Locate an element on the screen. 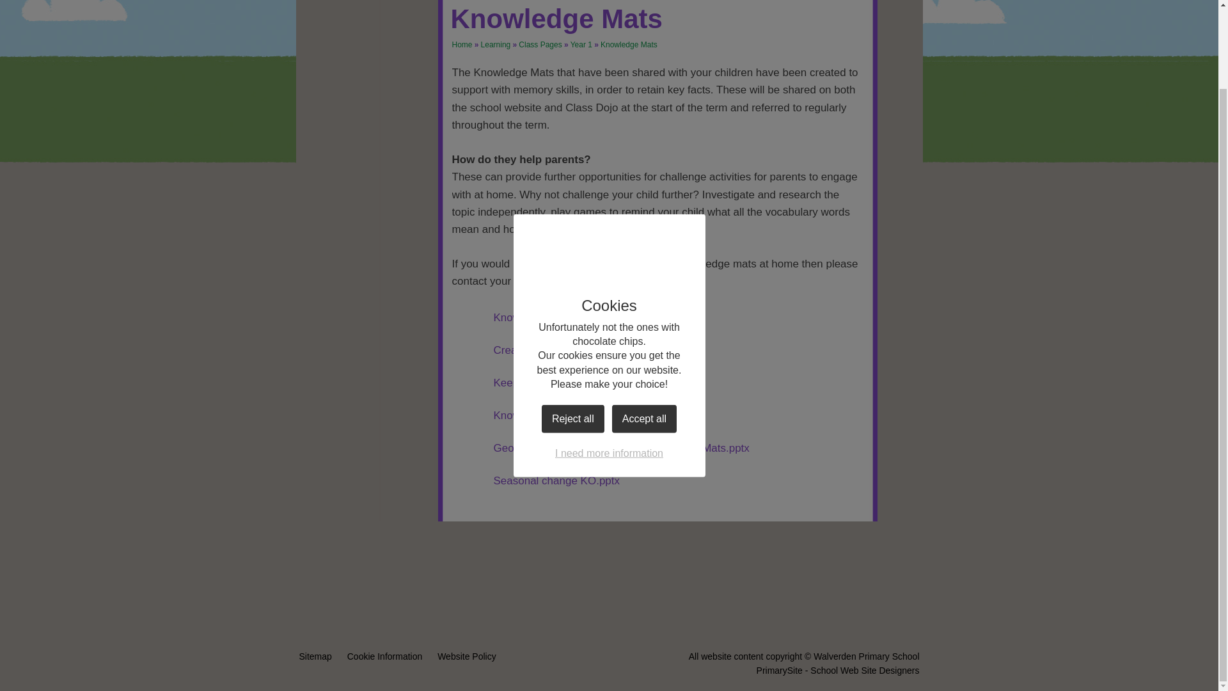 The height and width of the screenshot is (691, 1228). Seasonal change KO.pptx is located at coordinates (536, 481).